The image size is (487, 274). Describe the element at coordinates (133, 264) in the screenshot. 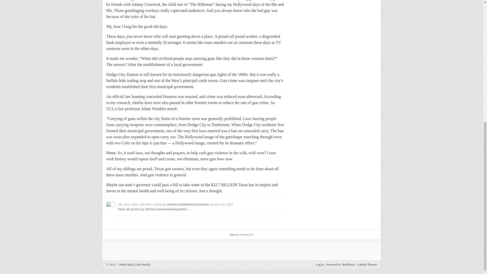

I see `White Rock Lake Weekly` at that location.